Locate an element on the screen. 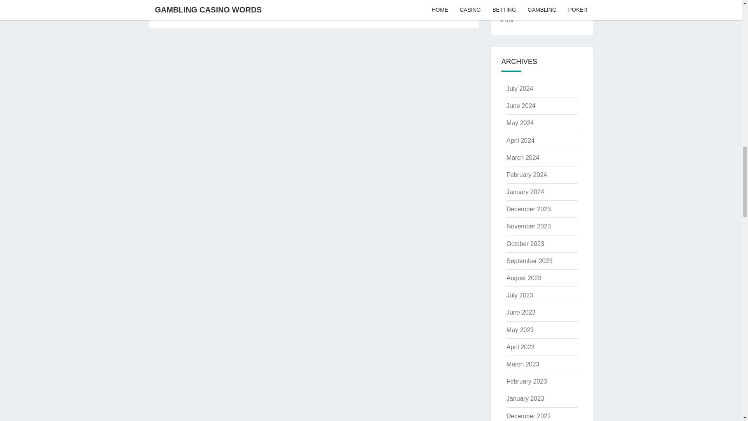  May 2024 is located at coordinates (520, 123).